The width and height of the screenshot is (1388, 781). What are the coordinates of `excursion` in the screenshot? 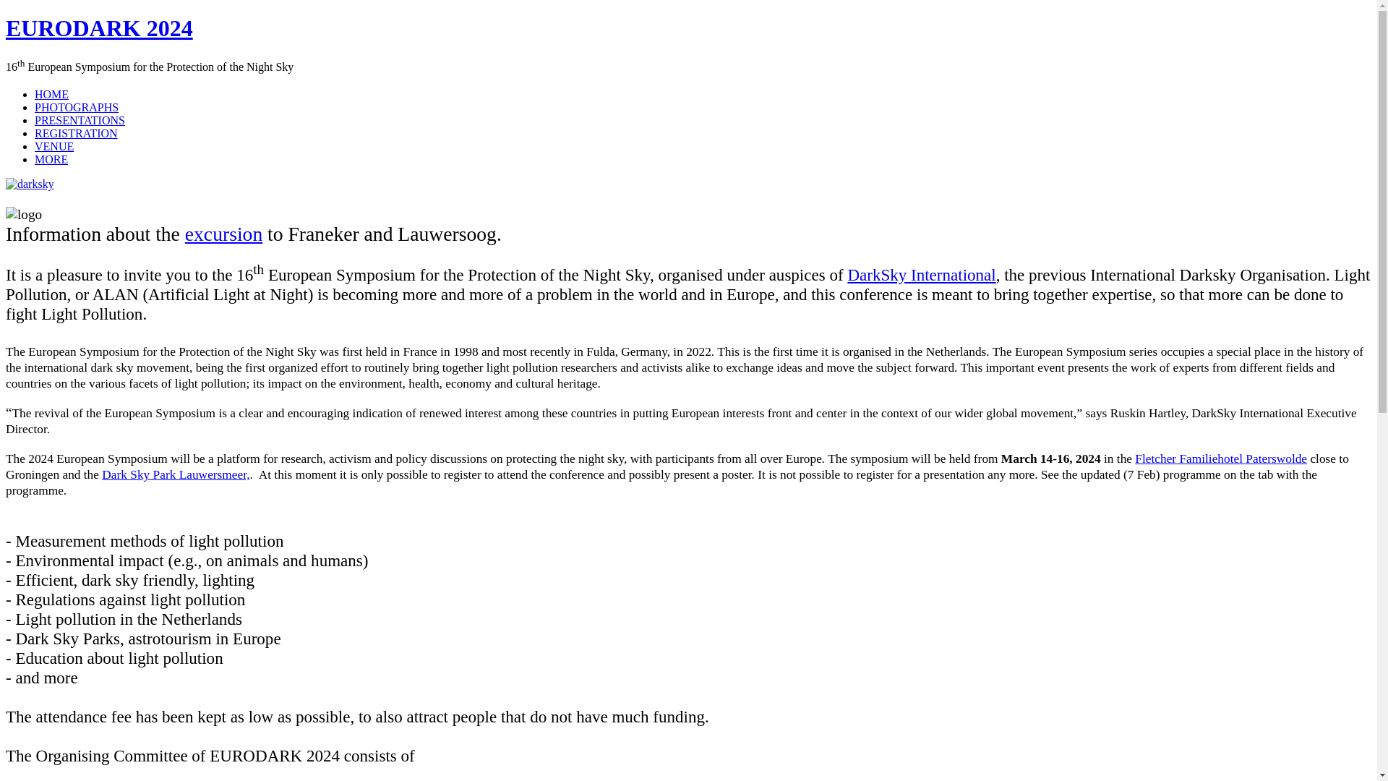 It's located at (223, 234).